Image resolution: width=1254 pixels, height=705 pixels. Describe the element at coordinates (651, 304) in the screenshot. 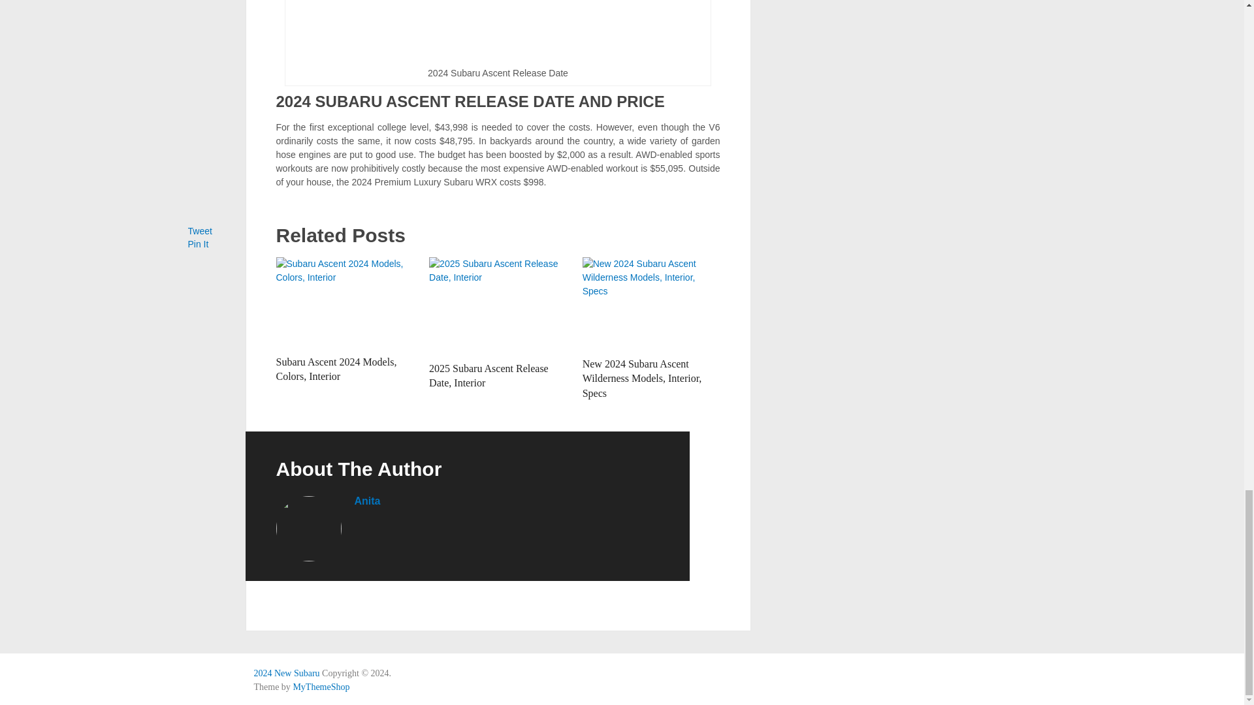

I see `New 2024 Subaru Ascent Wilderness Models, Interior, Specs` at that location.